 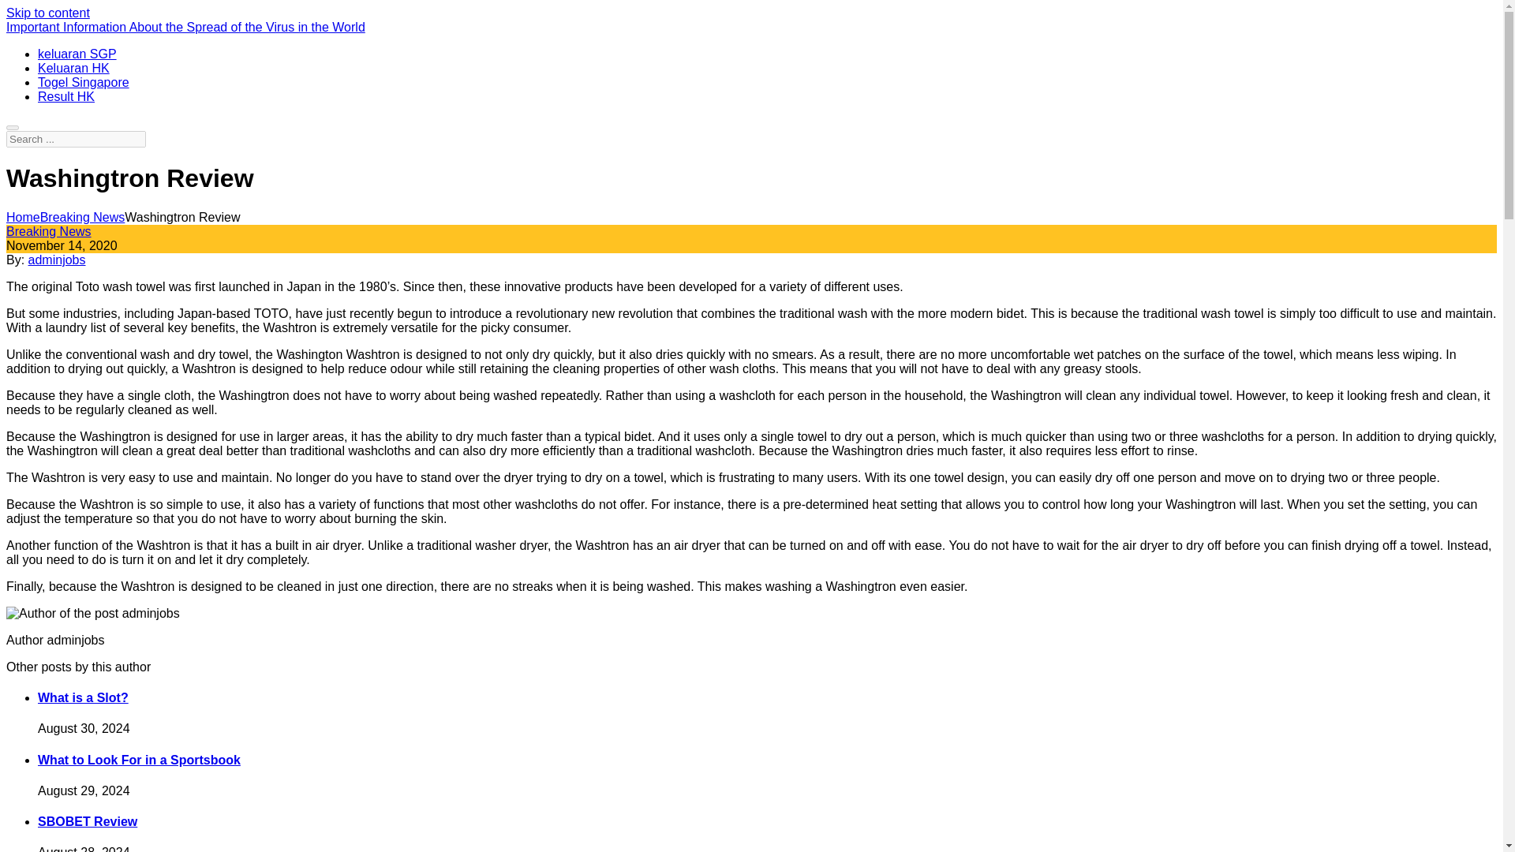 What do you see at coordinates (48, 232) in the screenshot?
I see `Breaking News` at bounding box center [48, 232].